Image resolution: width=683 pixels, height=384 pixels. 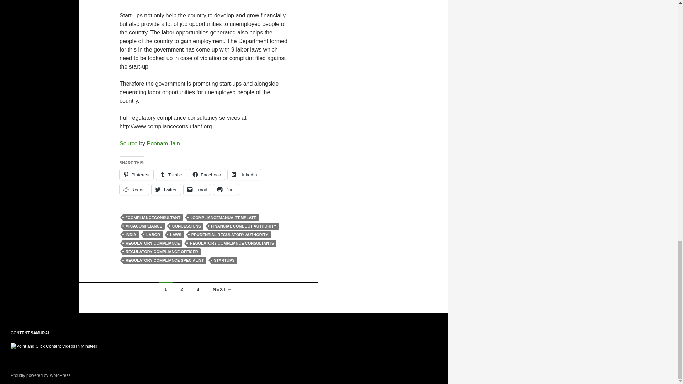 What do you see at coordinates (244, 175) in the screenshot?
I see `Click to share on LinkedIn` at bounding box center [244, 175].